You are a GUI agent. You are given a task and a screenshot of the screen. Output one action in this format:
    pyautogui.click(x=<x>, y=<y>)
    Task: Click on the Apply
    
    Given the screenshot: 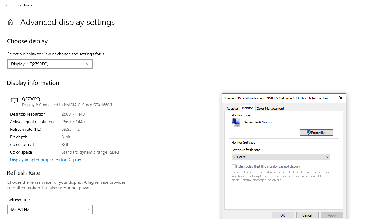 What is the action you would take?
    pyautogui.click(x=332, y=215)
    